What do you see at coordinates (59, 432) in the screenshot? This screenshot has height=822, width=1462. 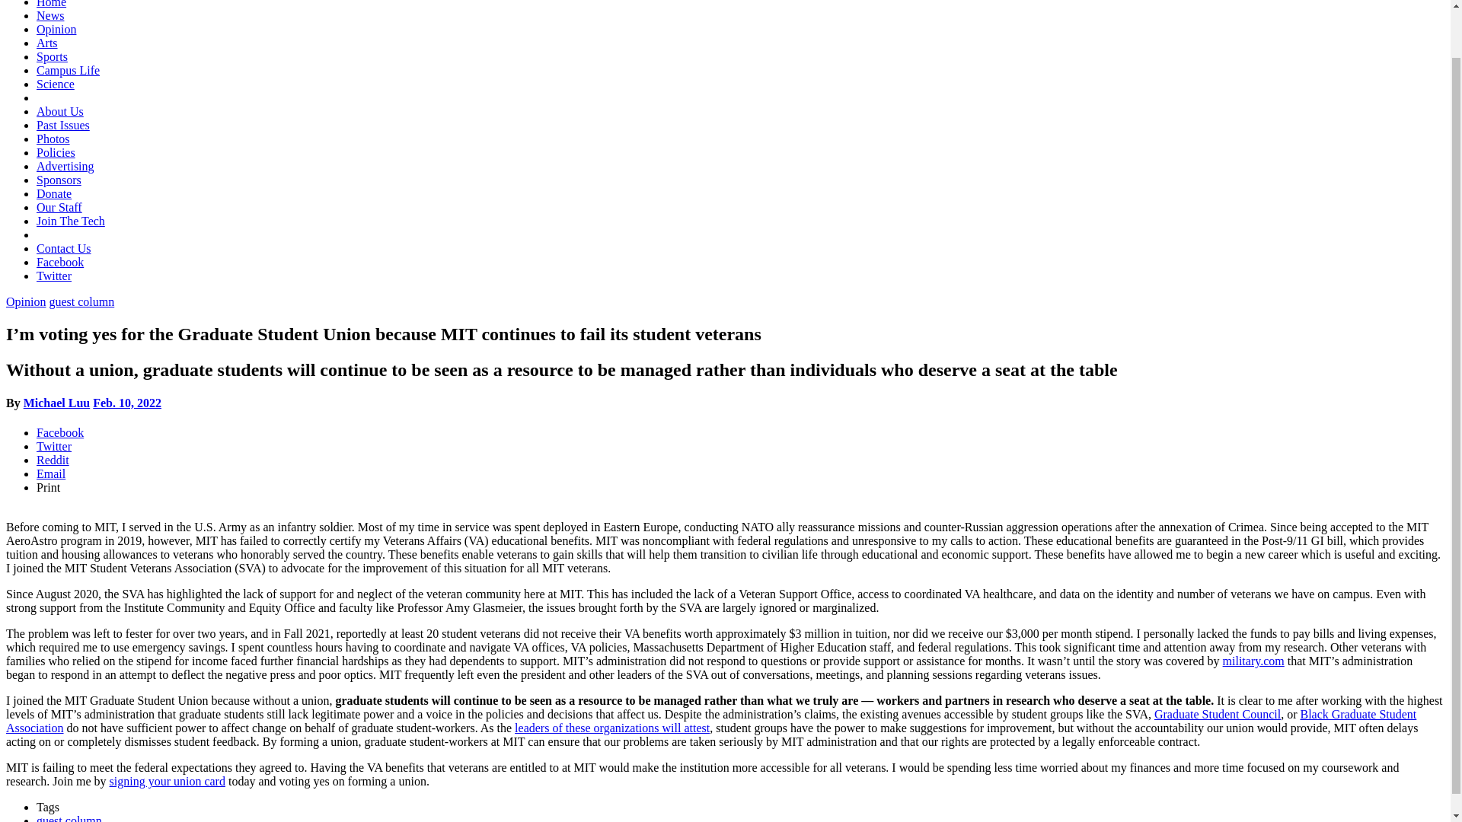 I see `Facebook` at bounding box center [59, 432].